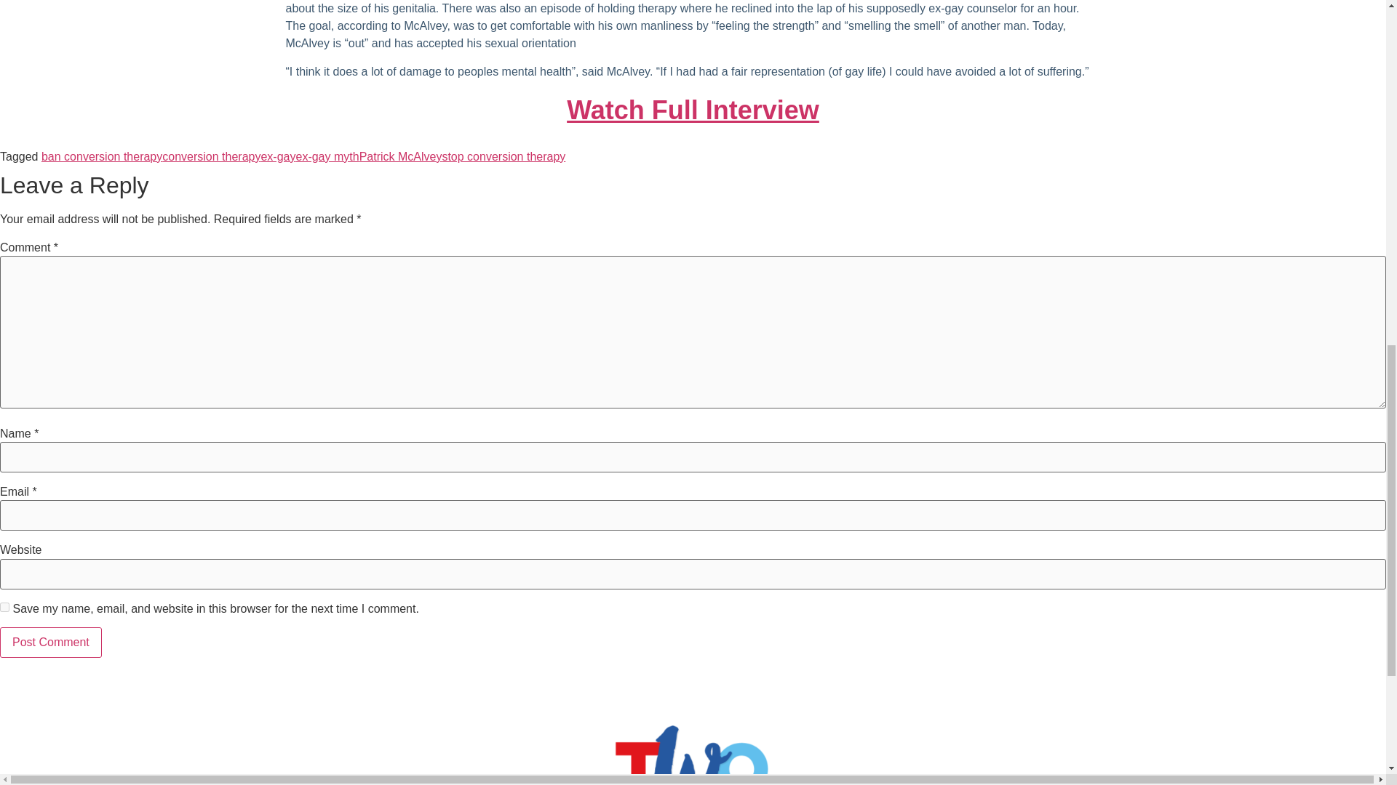 The width and height of the screenshot is (1397, 785). I want to click on stop conversion therapy, so click(504, 156).